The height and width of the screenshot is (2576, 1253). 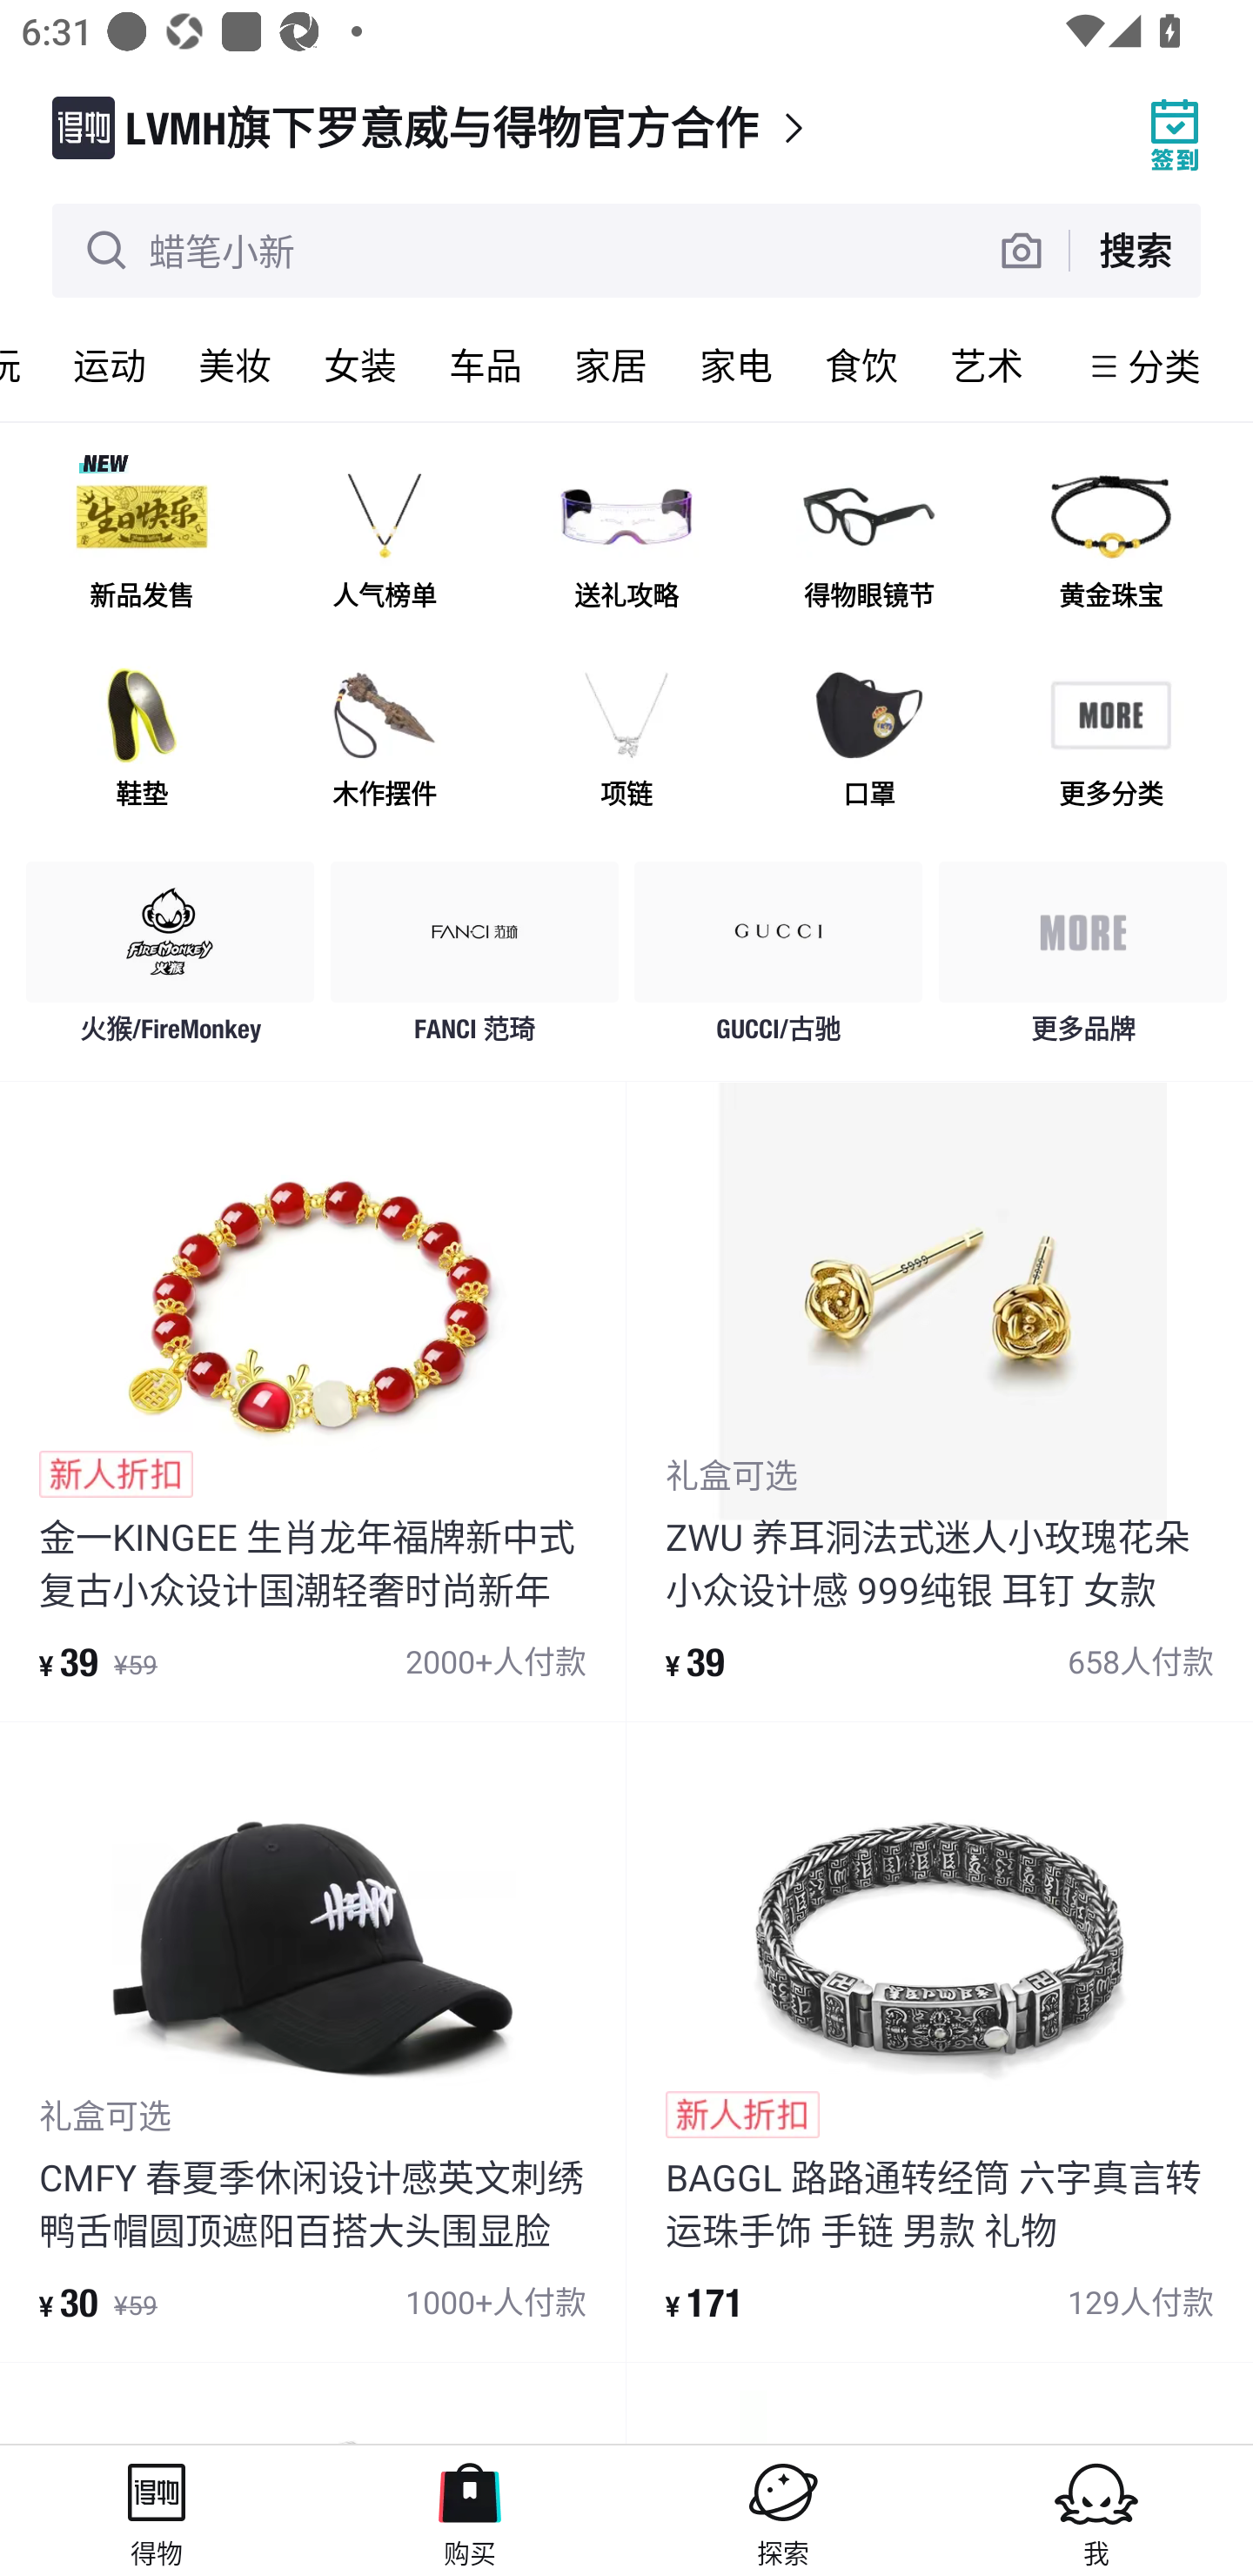 I want to click on 运动, so click(x=110, y=366).